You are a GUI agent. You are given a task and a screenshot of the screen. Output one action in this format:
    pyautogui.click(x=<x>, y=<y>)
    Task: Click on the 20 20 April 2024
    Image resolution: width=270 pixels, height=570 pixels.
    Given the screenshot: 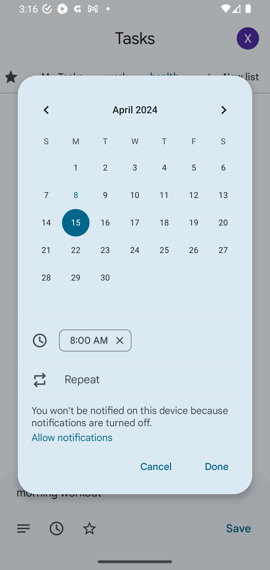 What is the action you would take?
    pyautogui.click(x=223, y=223)
    